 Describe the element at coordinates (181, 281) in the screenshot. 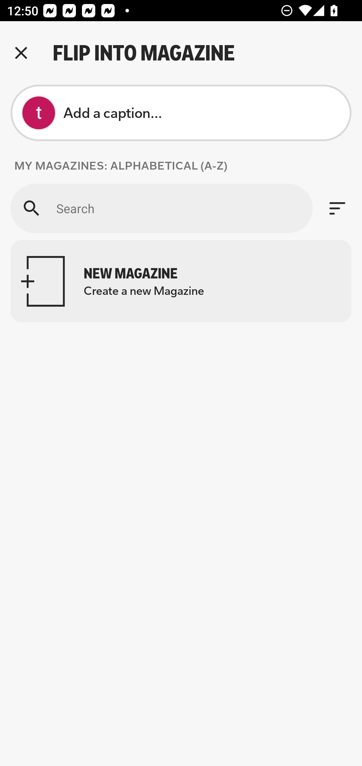

I see `NEW MAGAZINE Create a new Magazine` at that location.